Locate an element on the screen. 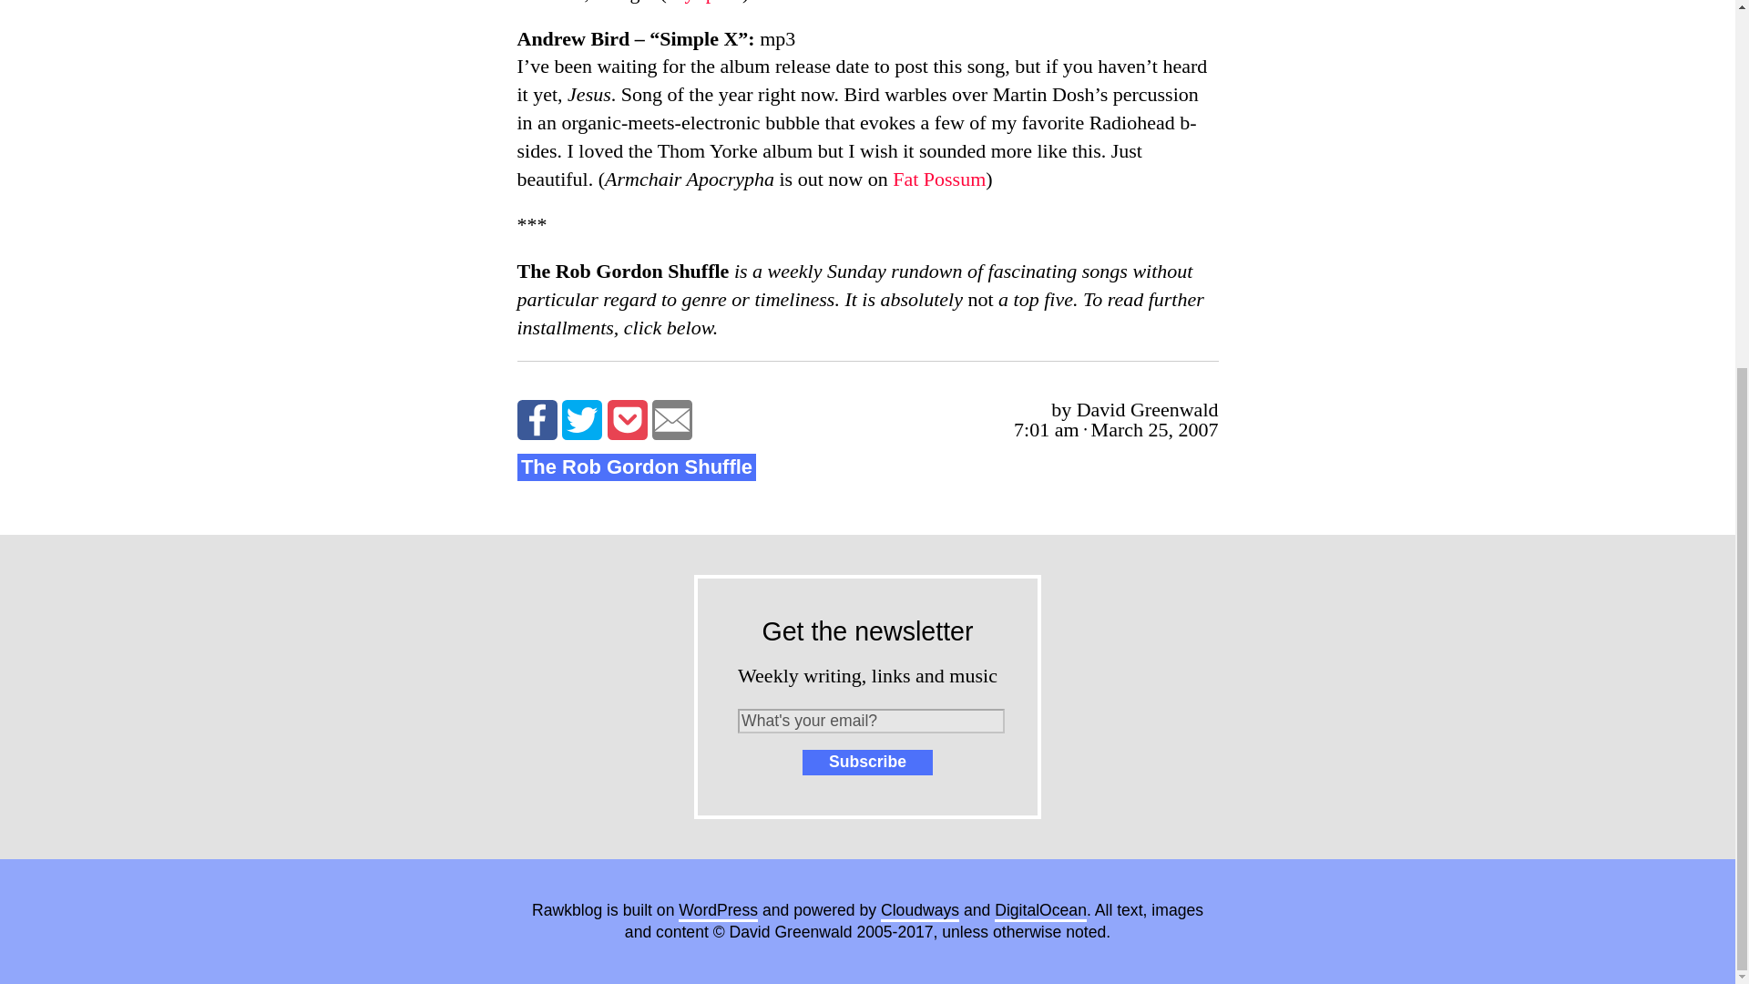 The height and width of the screenshot is (984, 1749). Fat Possum is located at coordinates (938, 179).